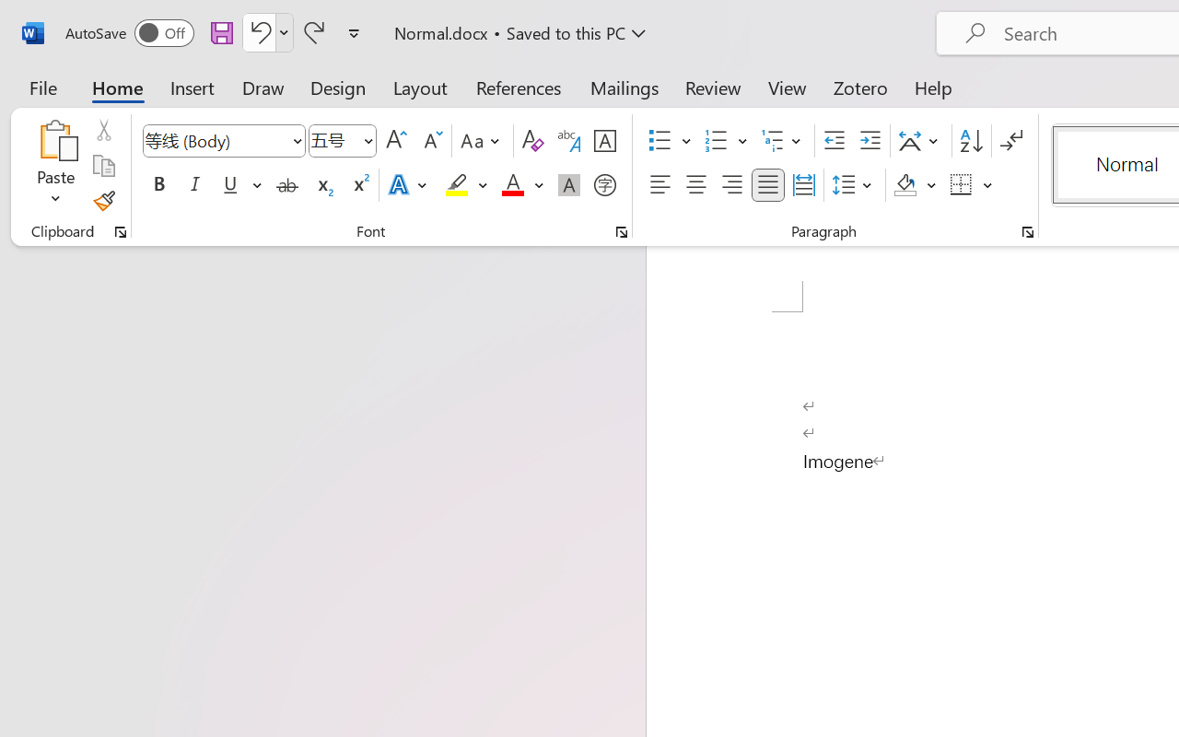 Image resolution: width=1179 pixels, height=737 pixels. I want to click on Character Border, so click(604, 141).